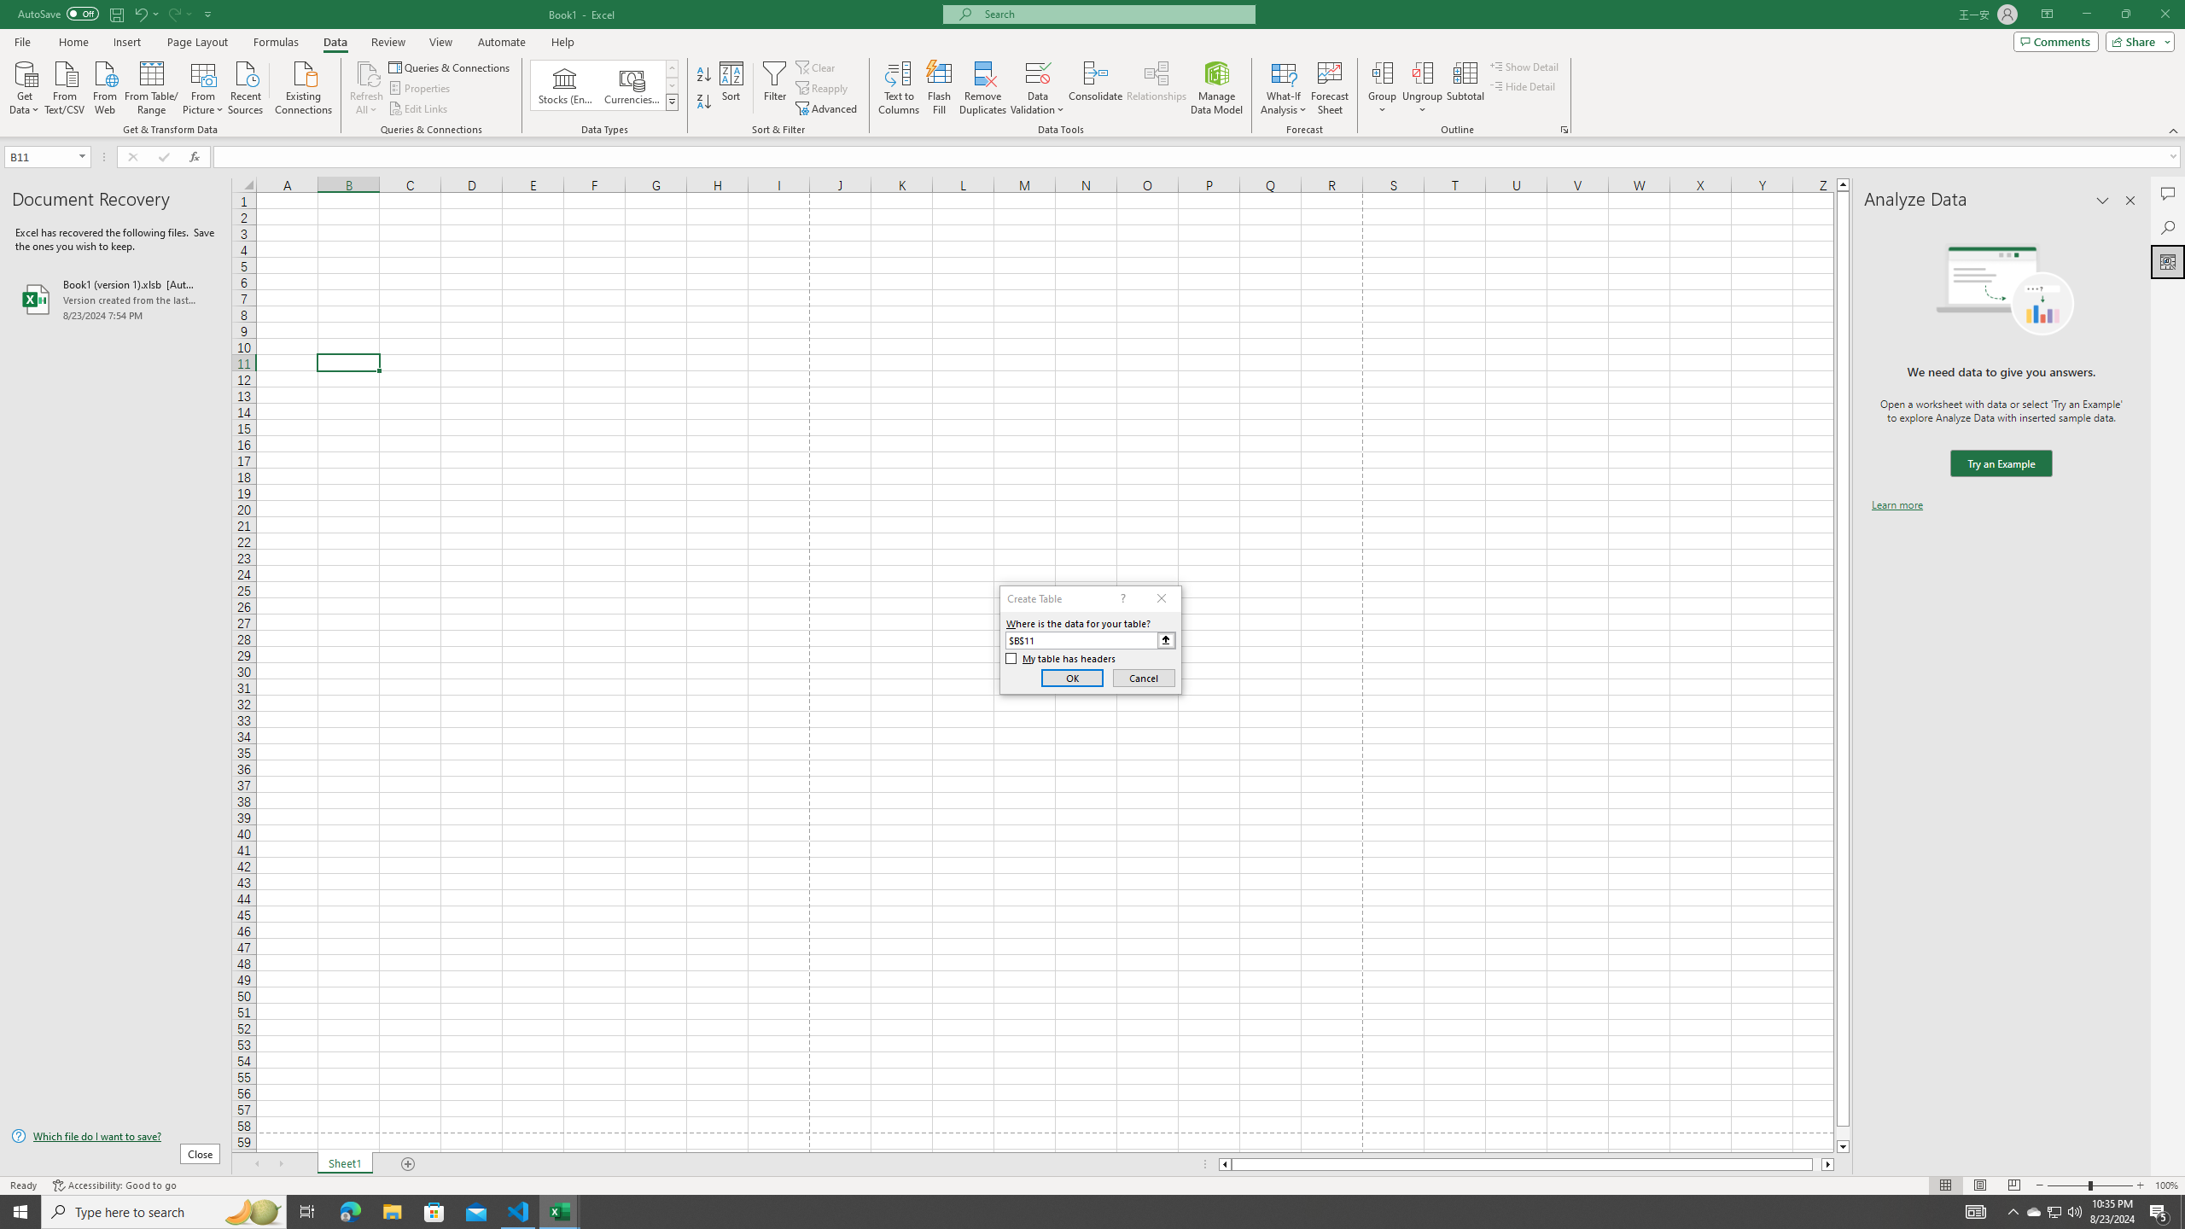 Image resolution: width=2185 pixels, height=1229 pixels. What do you see at coordinates (1524, 67) in the screenshot?
I see `Show Detail` at bounding box center [1524, 67].